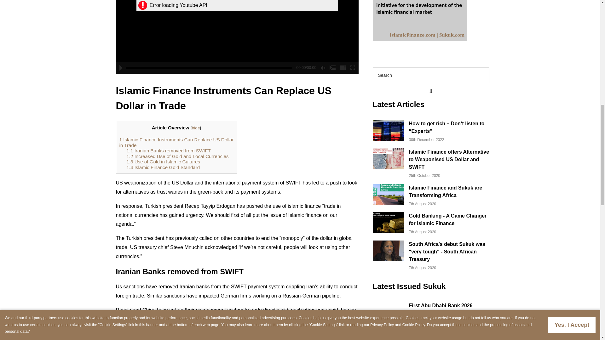  I want to click on 1.3 Use of Gold in Islamic Cultures, so click(163, 161).